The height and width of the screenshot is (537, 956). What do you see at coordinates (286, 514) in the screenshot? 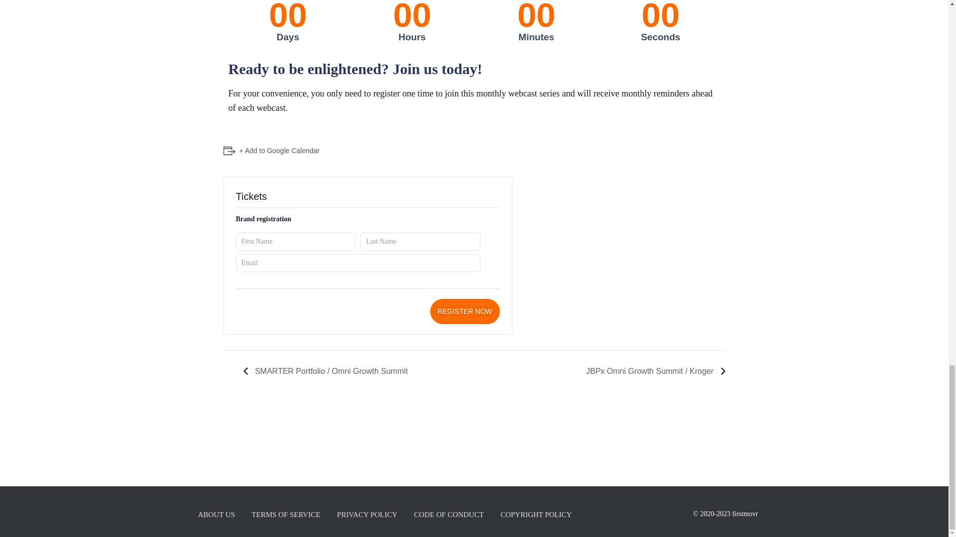
I see `TERMS OF SERVICE` at bounding box center [286, 514].